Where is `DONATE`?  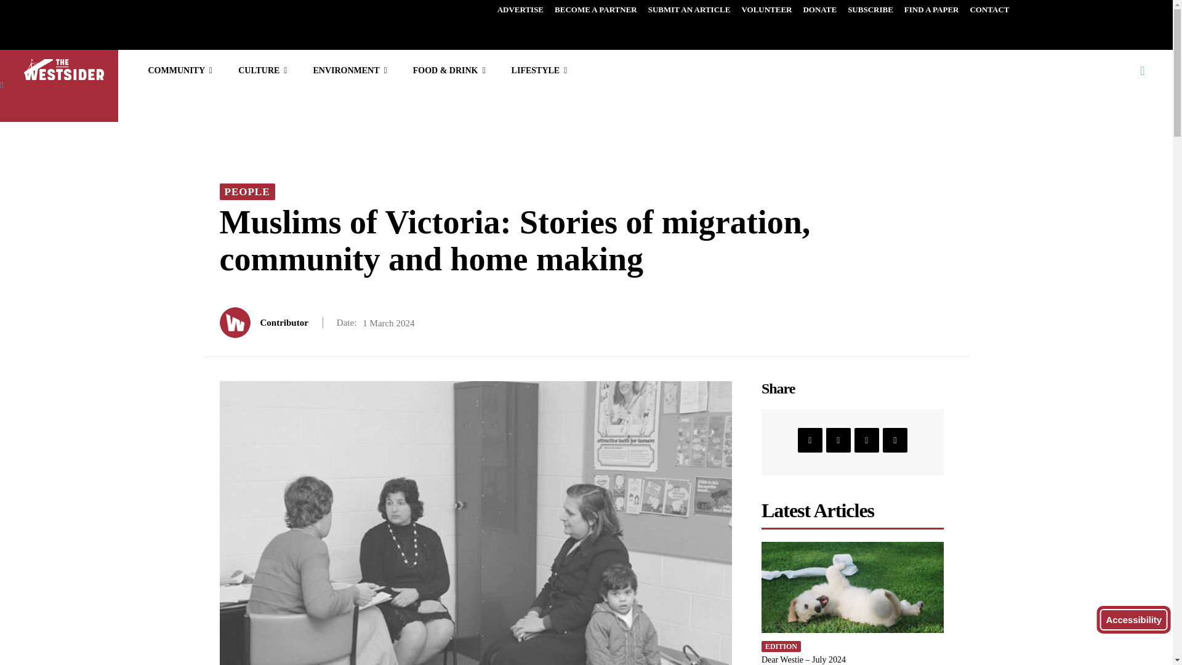 DONATE is located at coordinates (819, 10).